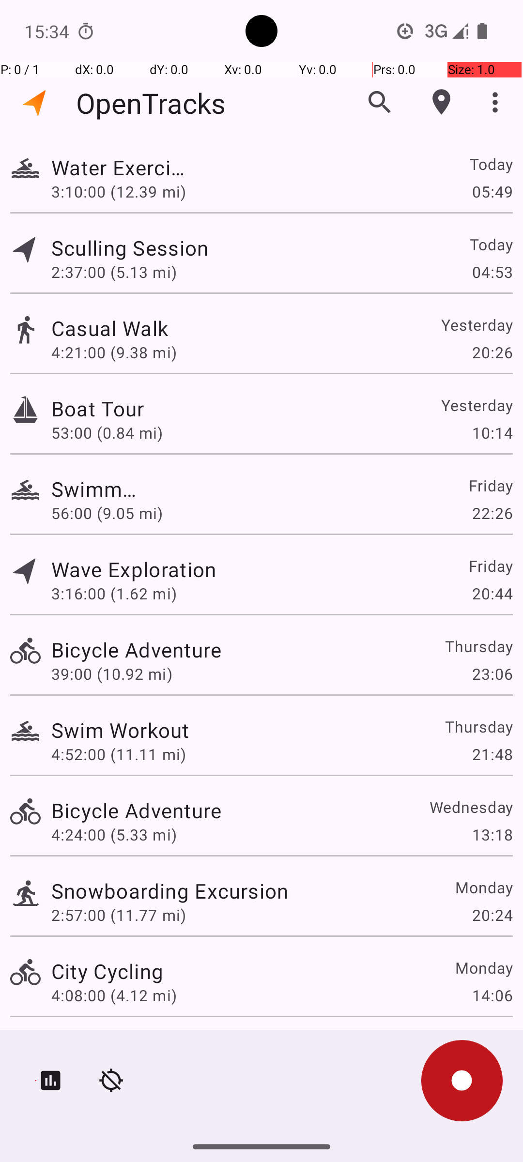 Image resolution: width=523 pixels, height=1162 pixels. What do you see at coordinates (114, 834) in the screenshot?
I see `4:24:00 (5.33 mi)` at bounding box center [114, 834].